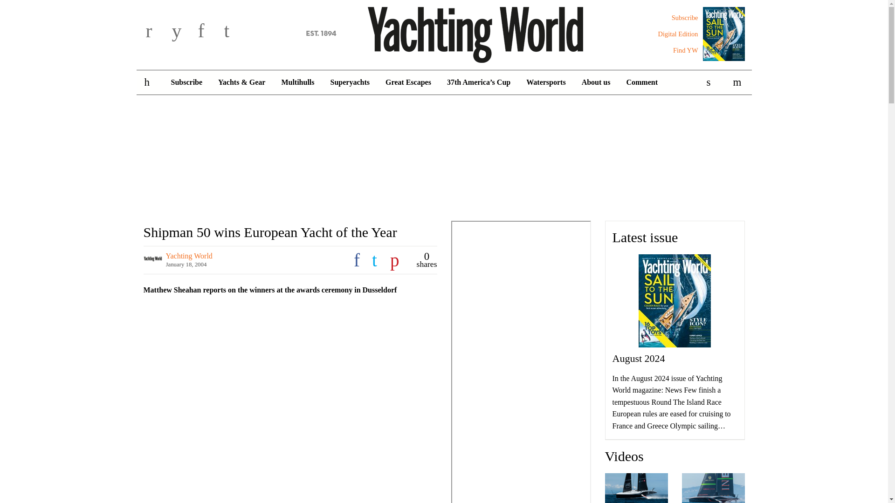 This screenshot has height=503, width=895. What do you see at coordinates (685, 18) in the screenshot?
I see `Subscribe` at bounding box center [685, 18].